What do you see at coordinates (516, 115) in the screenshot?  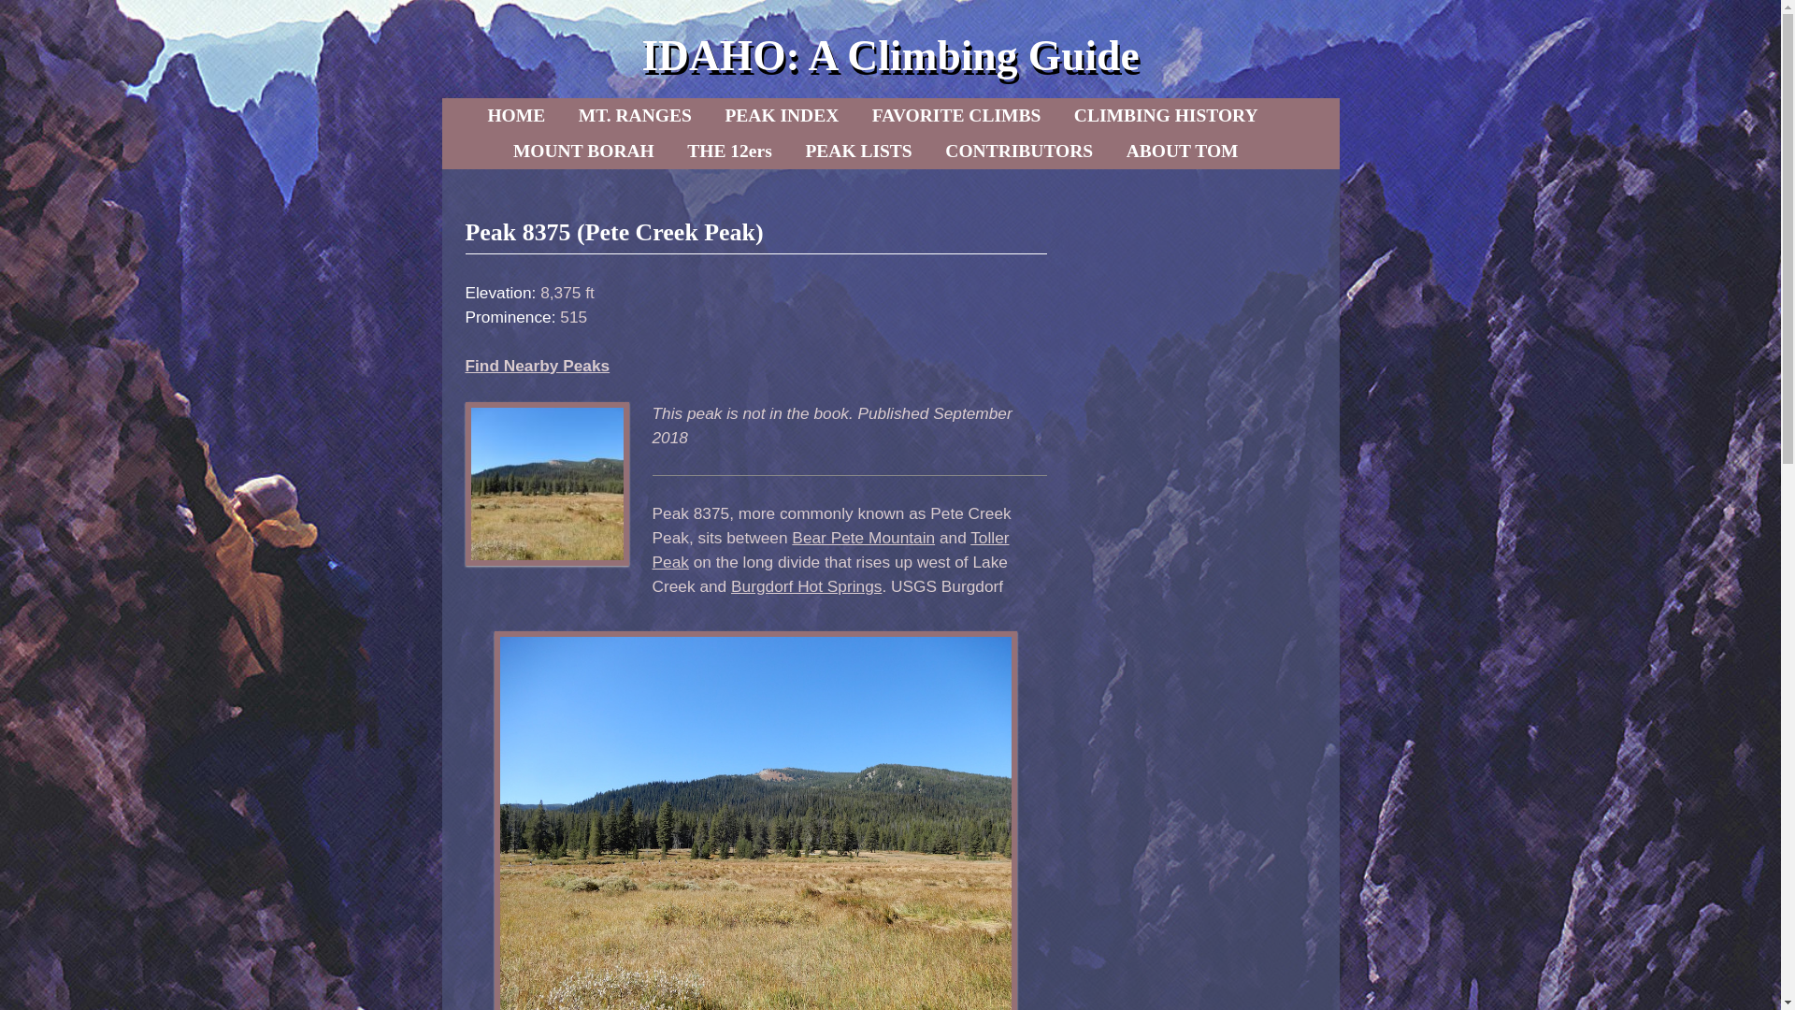 I see `HOME` at bounding box center [516, 115].